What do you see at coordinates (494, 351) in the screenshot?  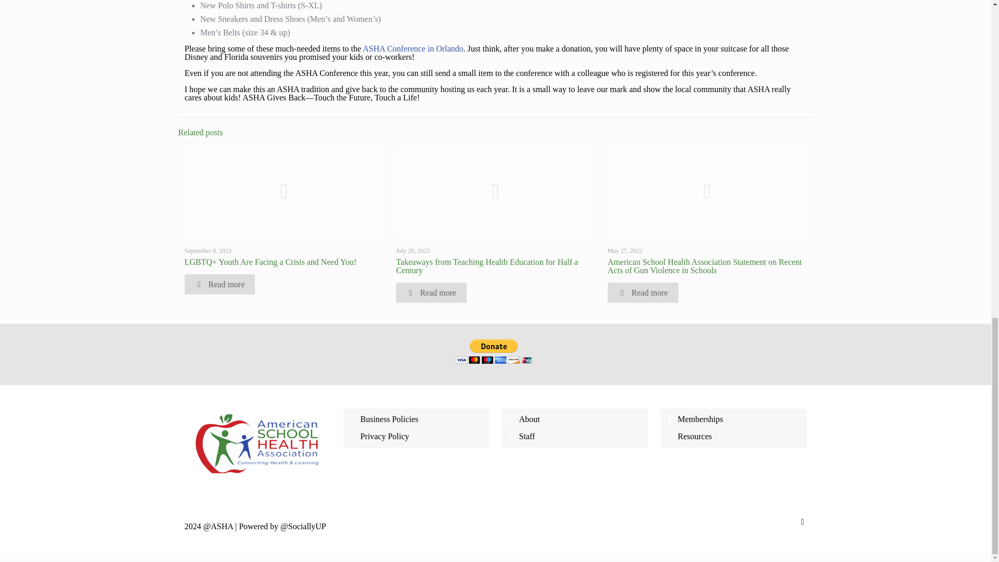 I see `PayPal - The safer, easier way to pay online!` at bounding box center [494, 351].